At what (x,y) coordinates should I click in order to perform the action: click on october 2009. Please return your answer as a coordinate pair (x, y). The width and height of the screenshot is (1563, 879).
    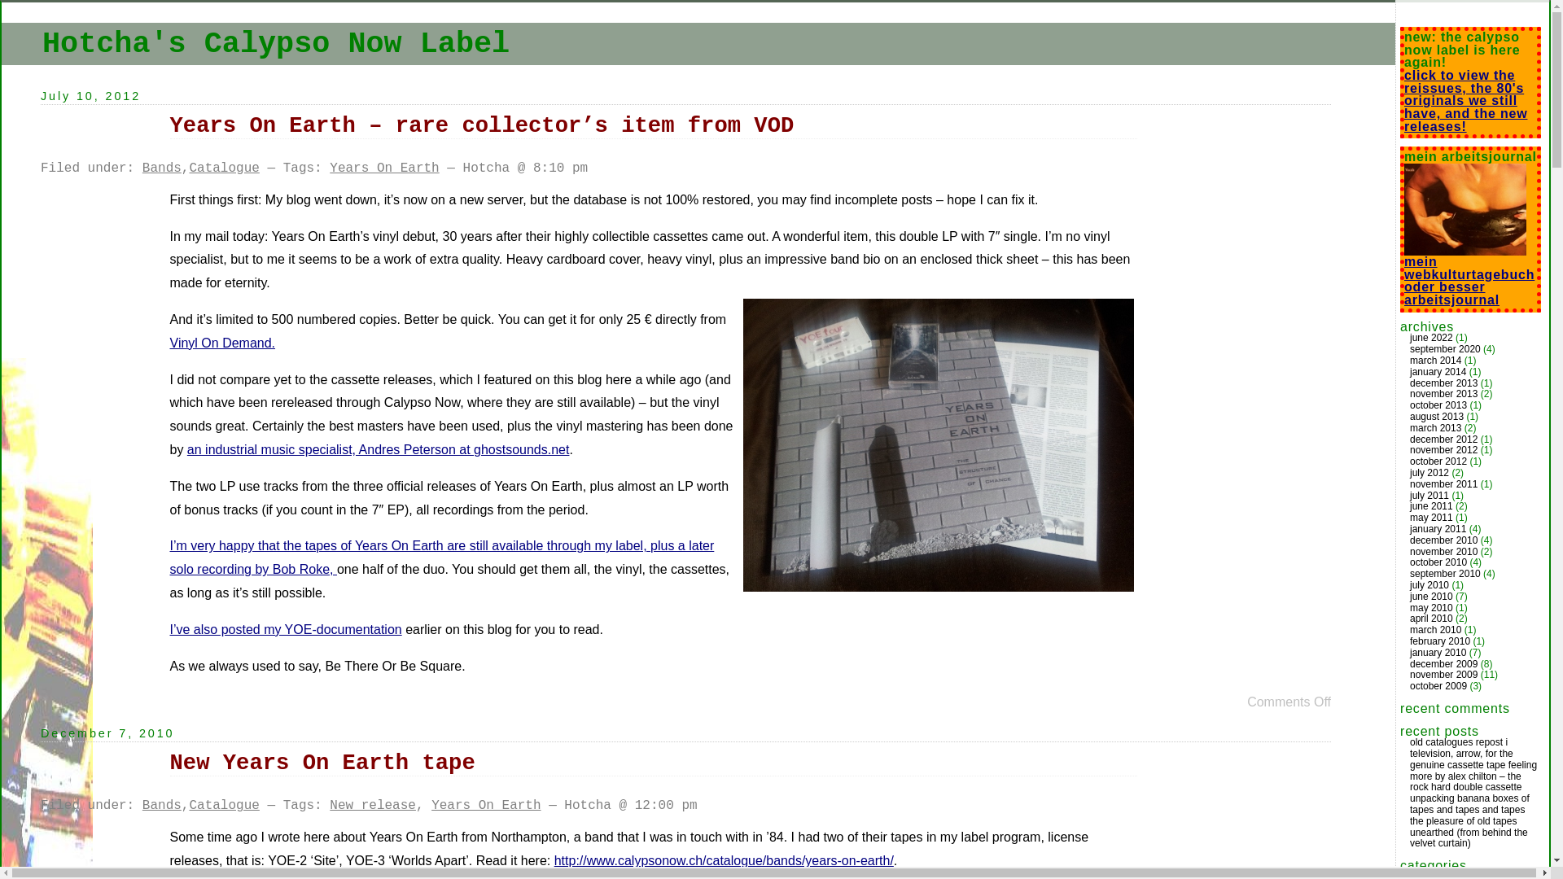
    Looking at the image, I should click on (1438, 686).